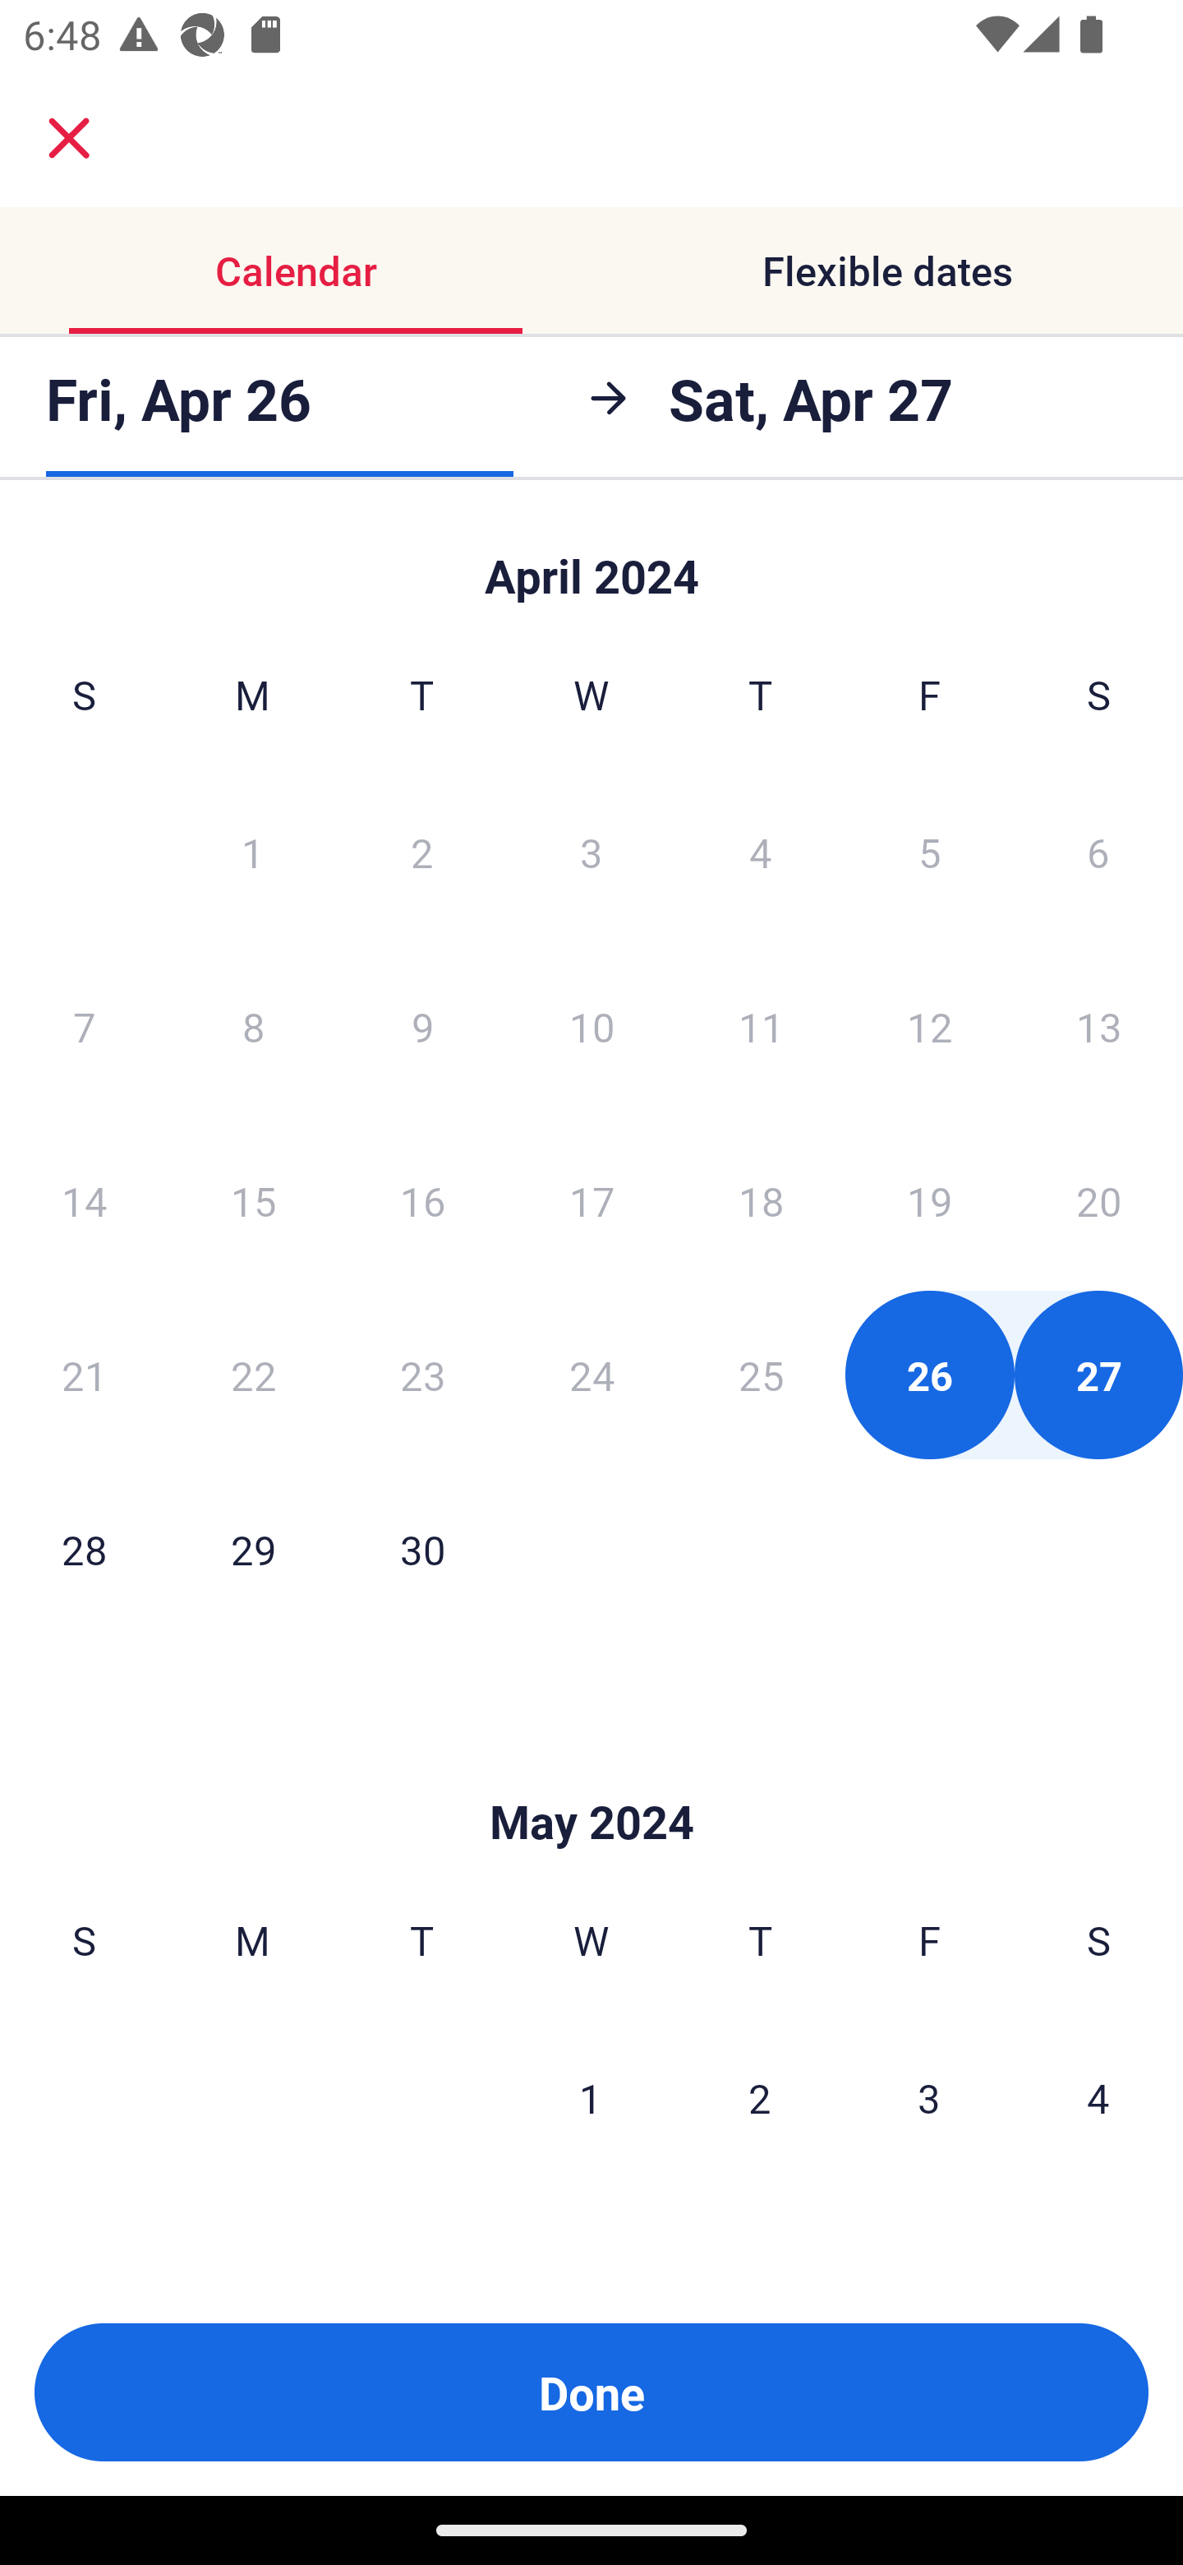 The width and height of the screenshot is (1183, 2565). Describe the element at coordinates (252, 851) in the screenshot. I see `1 Monday, April 1, 2024` at that location.